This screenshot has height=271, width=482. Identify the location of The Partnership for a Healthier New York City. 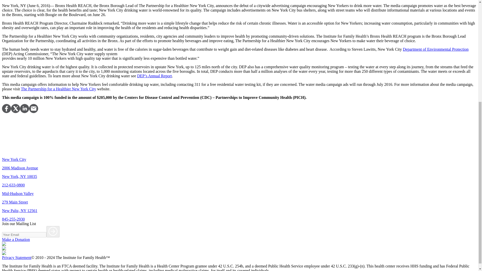
(58, 89).